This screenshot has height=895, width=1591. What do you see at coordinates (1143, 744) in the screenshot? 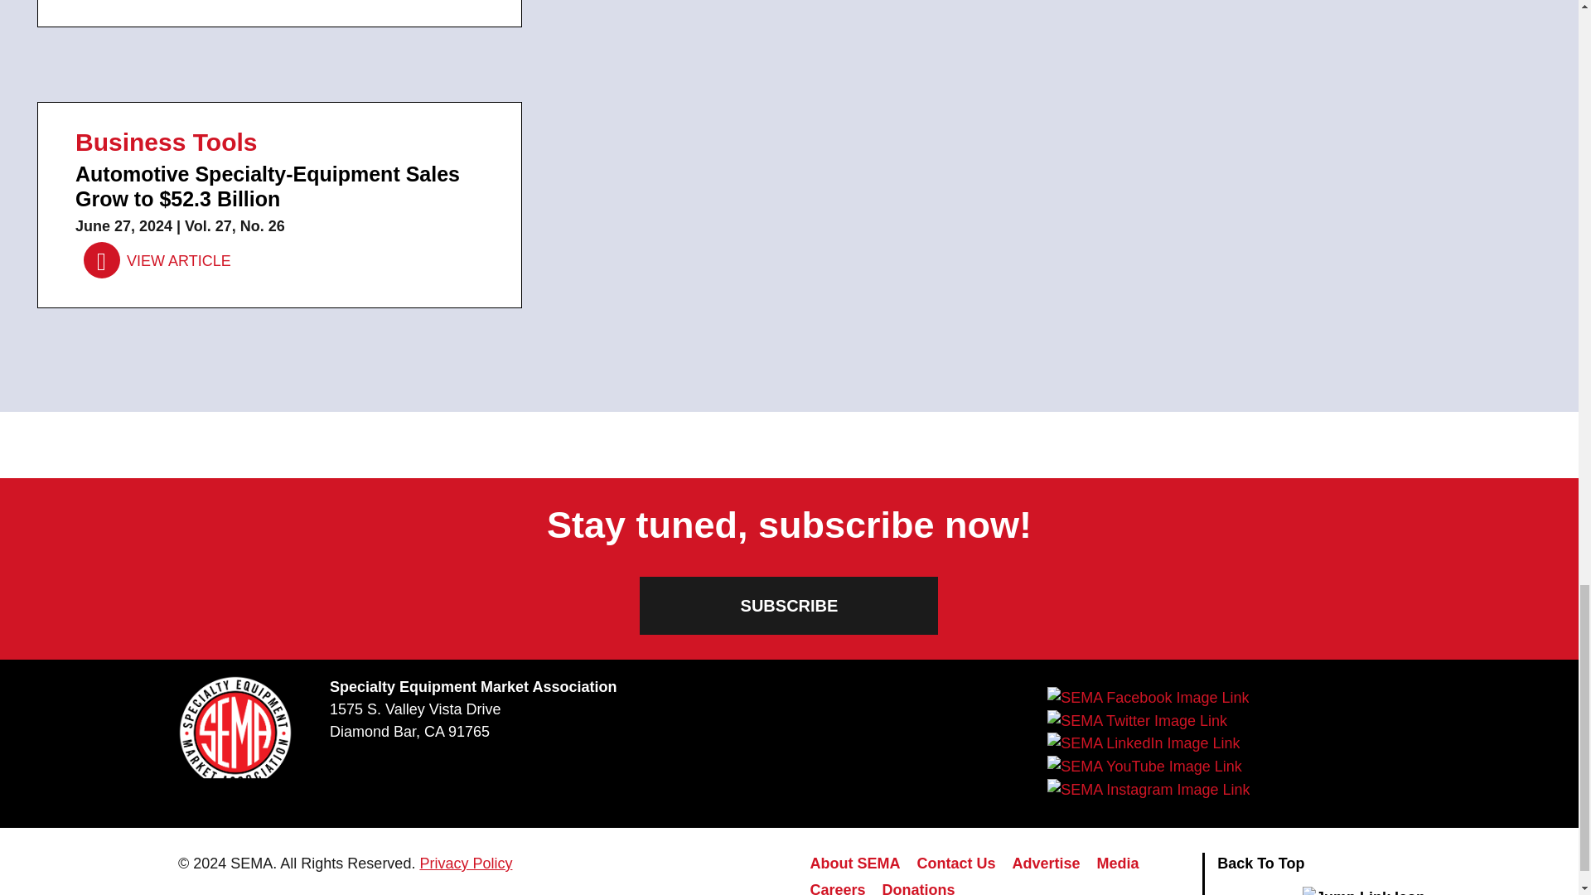
I see `SEMA LinkedIn Link` at bounding box center [1143, 744].